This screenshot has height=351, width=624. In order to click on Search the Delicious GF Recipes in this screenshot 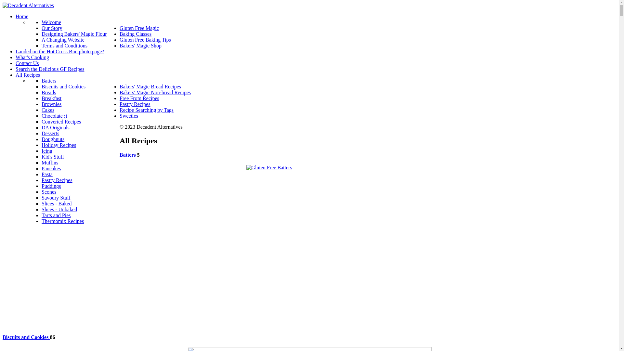, I will do `click(50, 69)`.